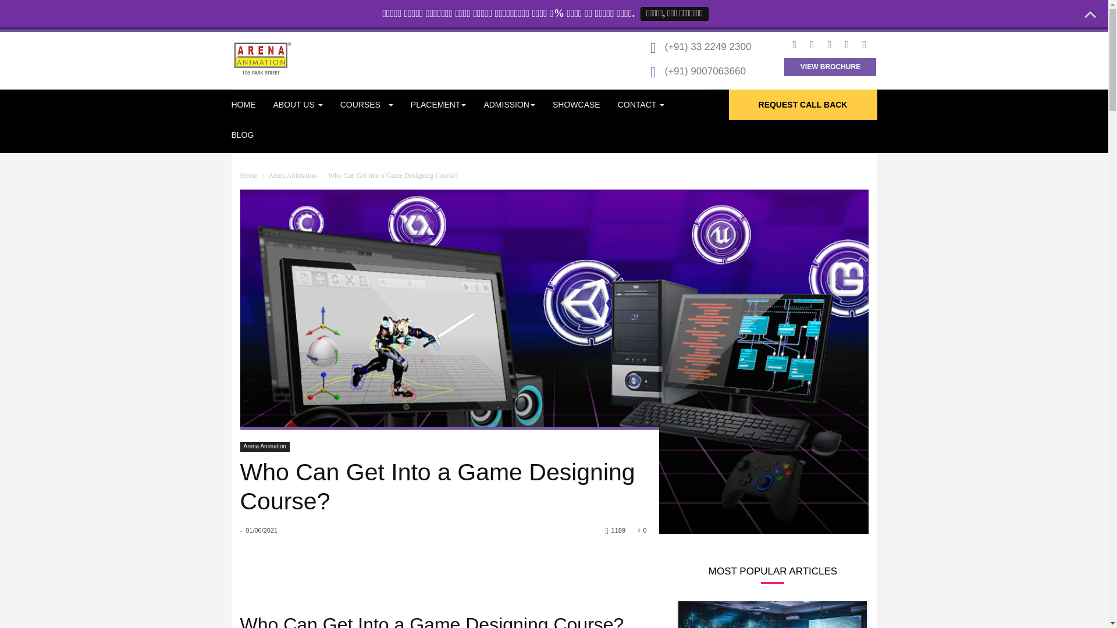  What do you see at coordinates (307, 105) in the screenshot?
I see `ABOUT US` at bounding box center [307, 105].